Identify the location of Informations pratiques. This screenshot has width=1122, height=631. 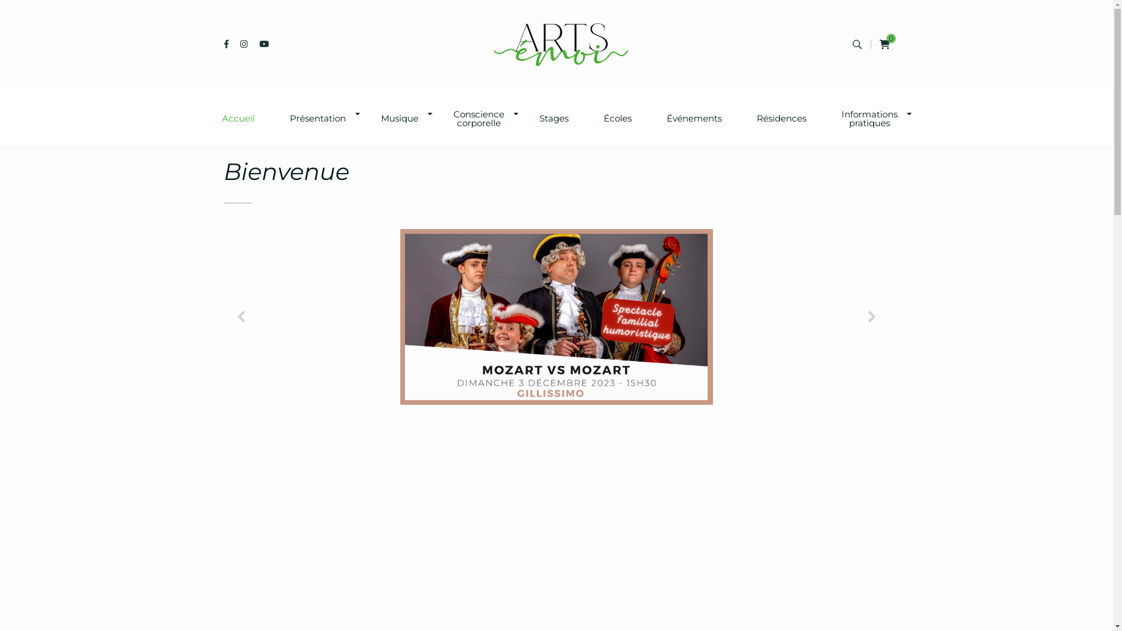
(870, 119).